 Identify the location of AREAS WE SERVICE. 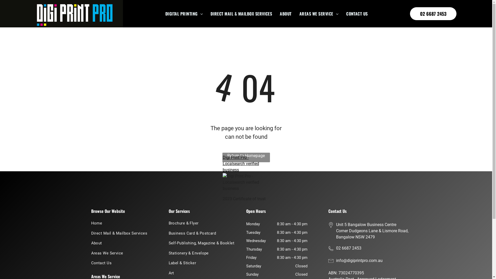
(319, 14).